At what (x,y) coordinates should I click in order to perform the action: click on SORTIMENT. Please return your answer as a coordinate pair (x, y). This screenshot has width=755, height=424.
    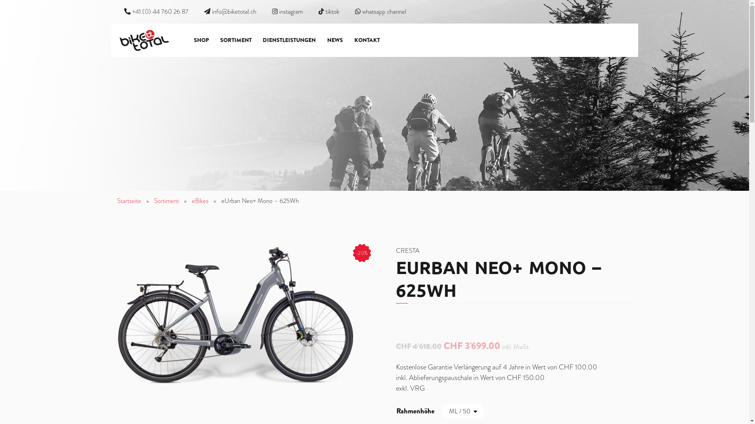
    Looking at the image, I should click on (236, 40).